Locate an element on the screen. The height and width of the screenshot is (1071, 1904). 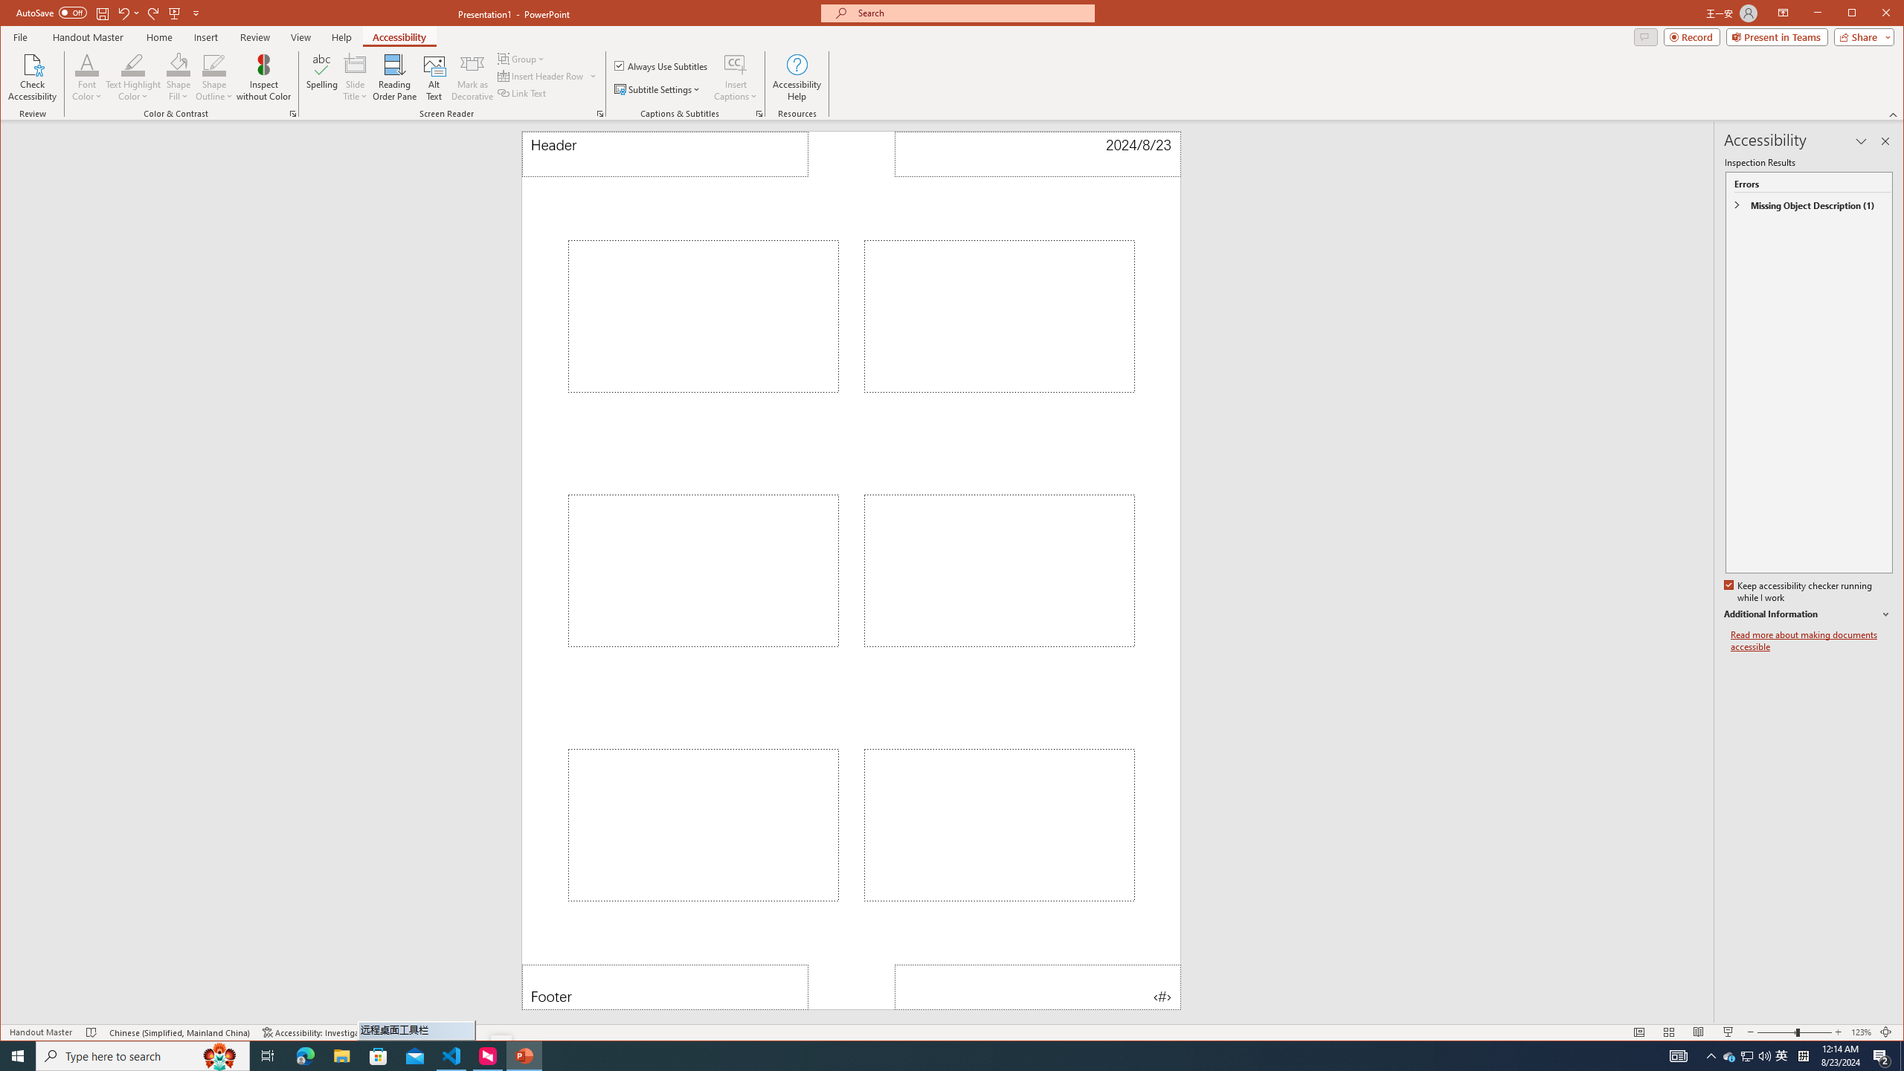
Q2790: 100% is located at coordinates (1764, 1056).